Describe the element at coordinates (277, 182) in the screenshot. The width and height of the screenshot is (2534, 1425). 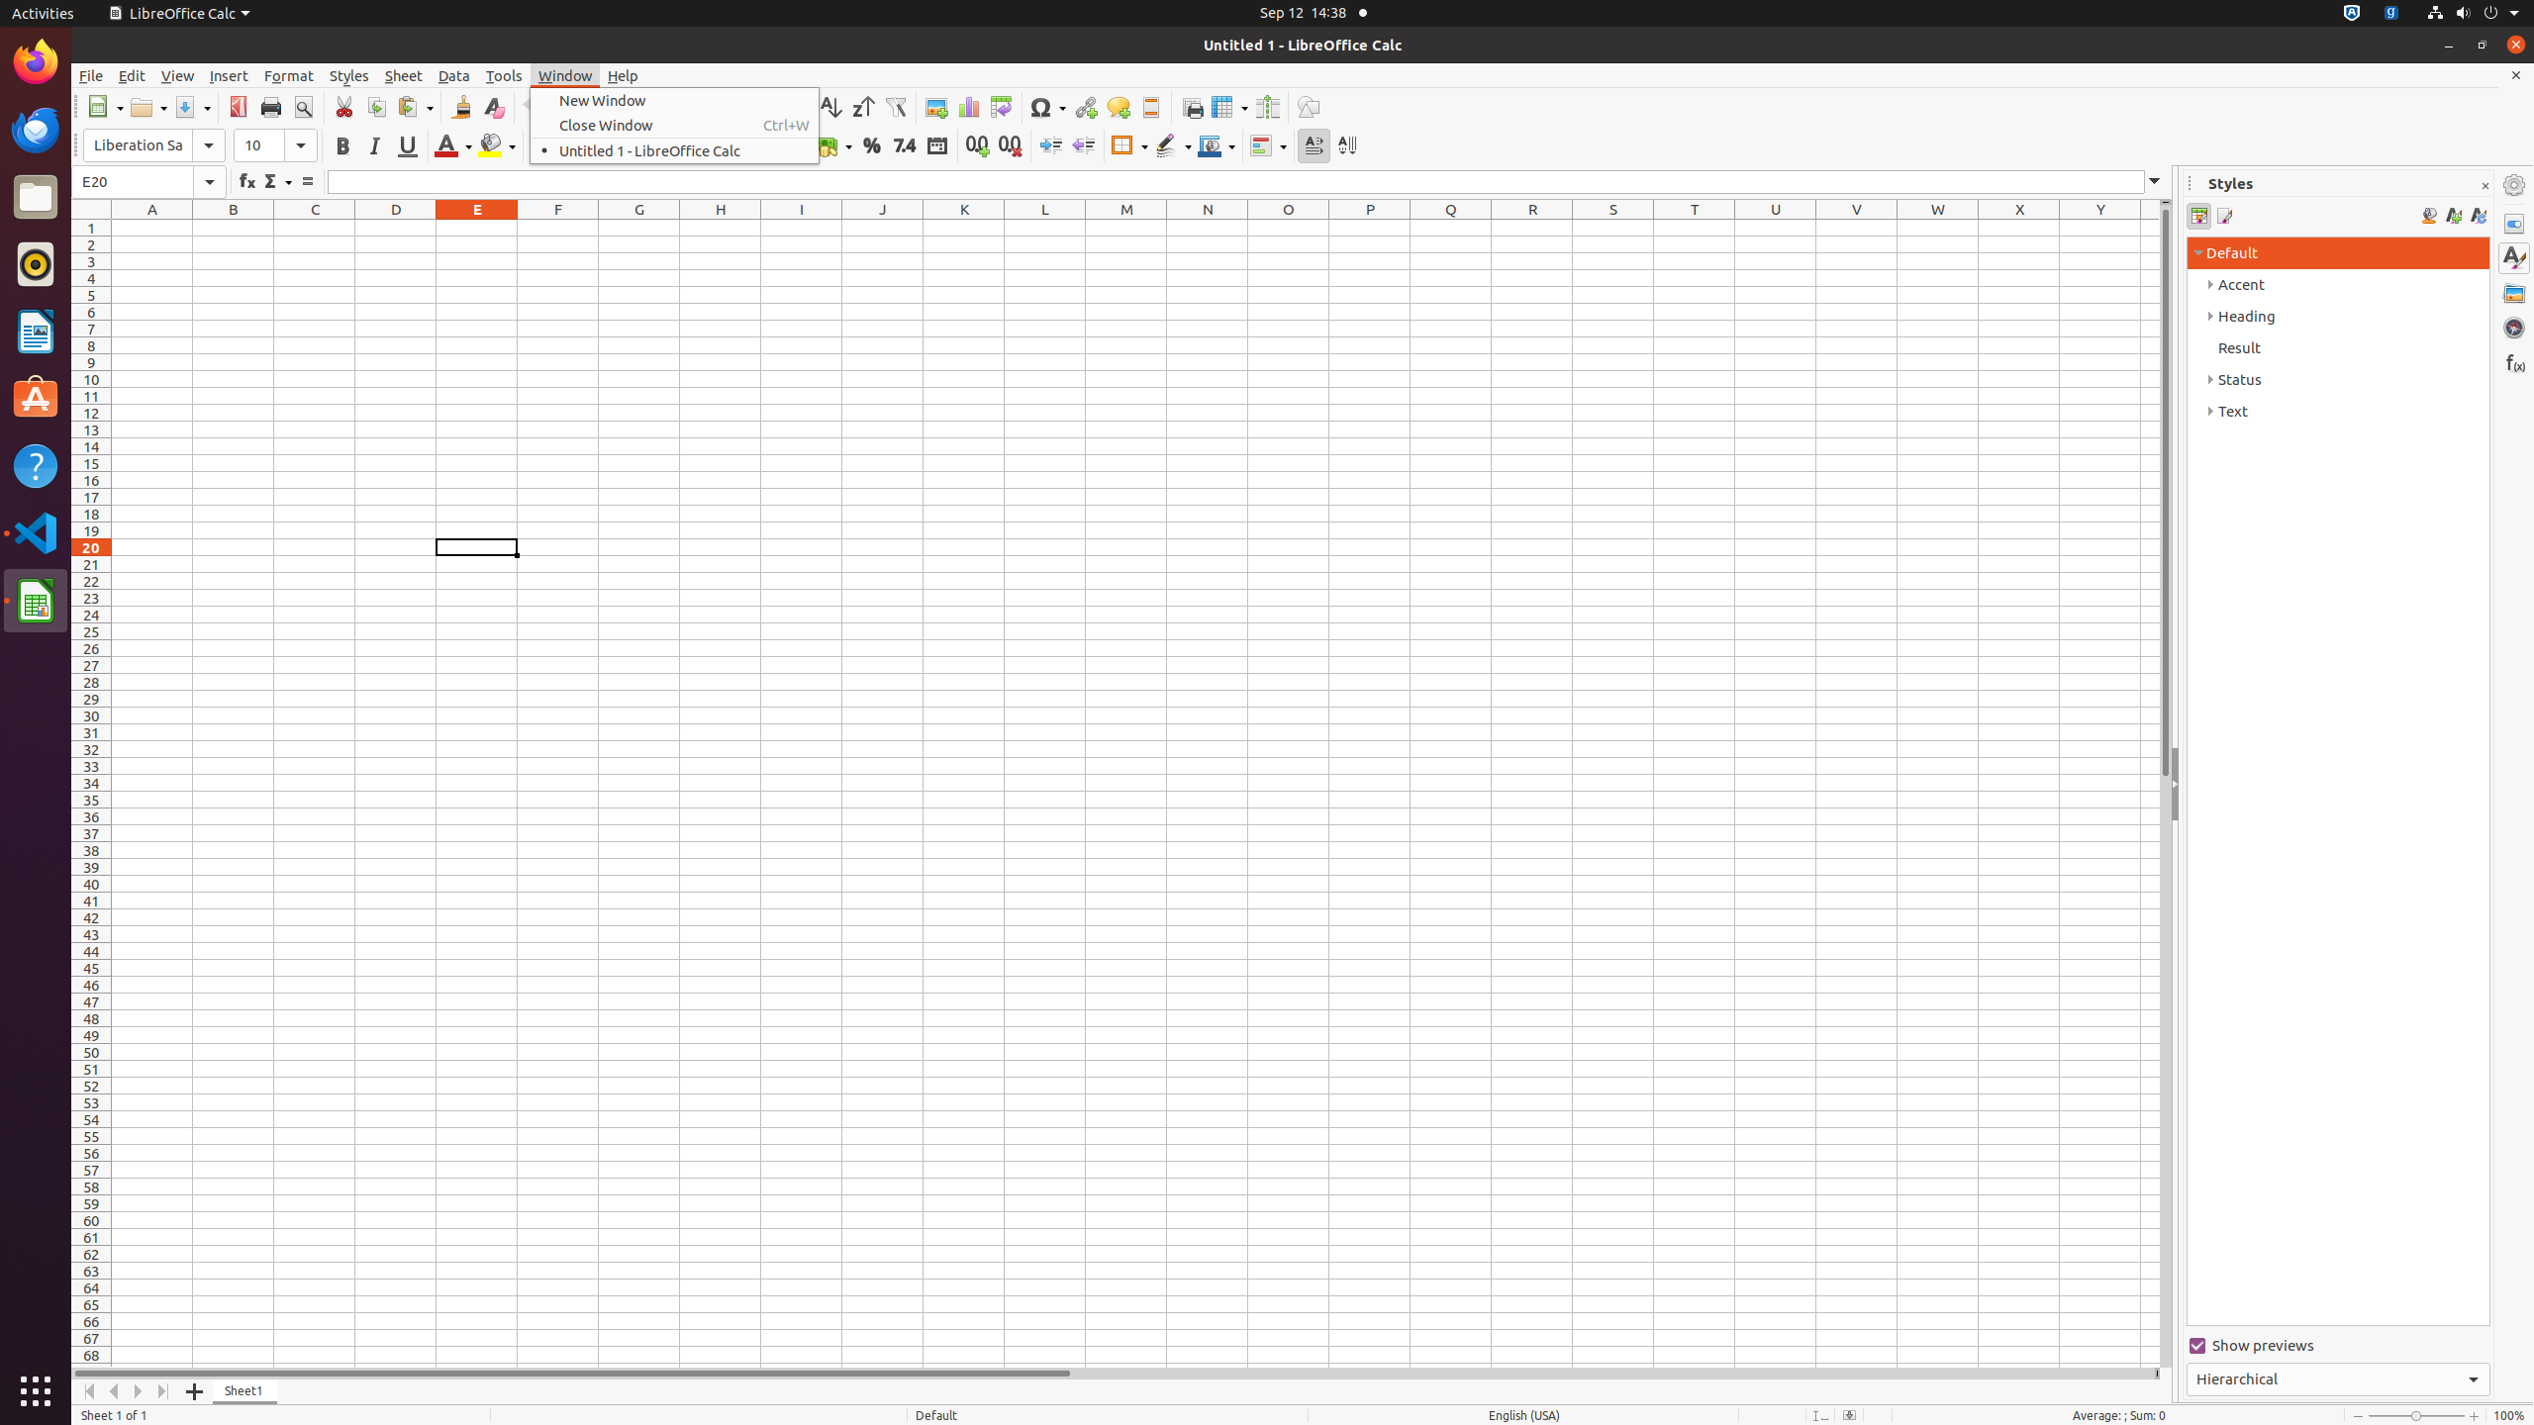
I see `Select Function` at that location.